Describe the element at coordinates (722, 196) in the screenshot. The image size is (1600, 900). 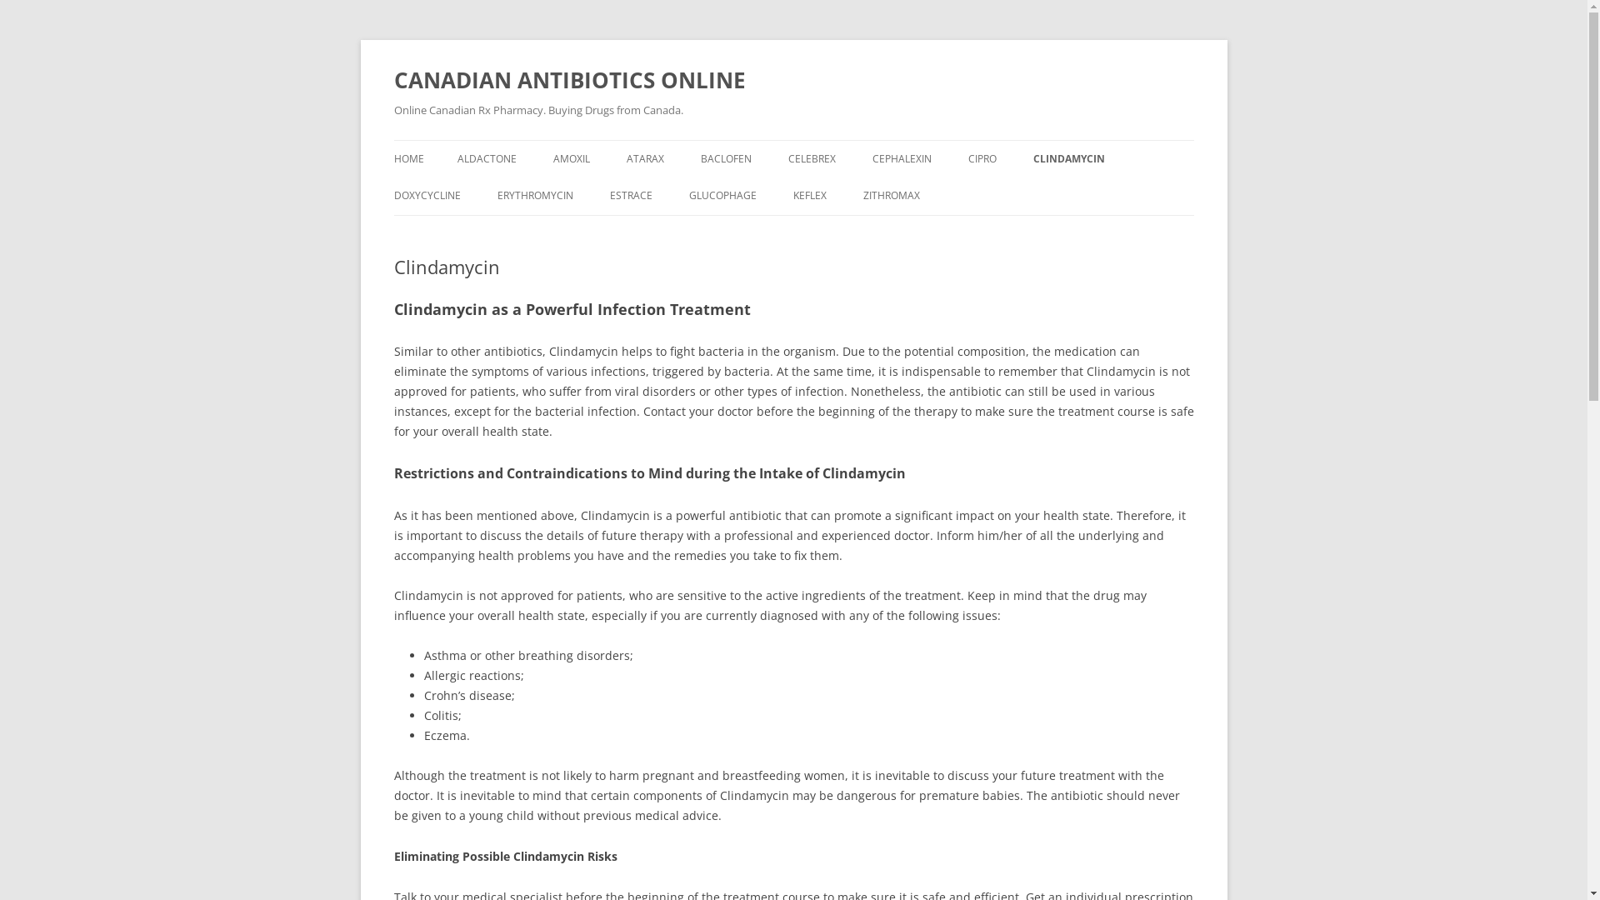
I see `GLUCOPHAGE` at that location.